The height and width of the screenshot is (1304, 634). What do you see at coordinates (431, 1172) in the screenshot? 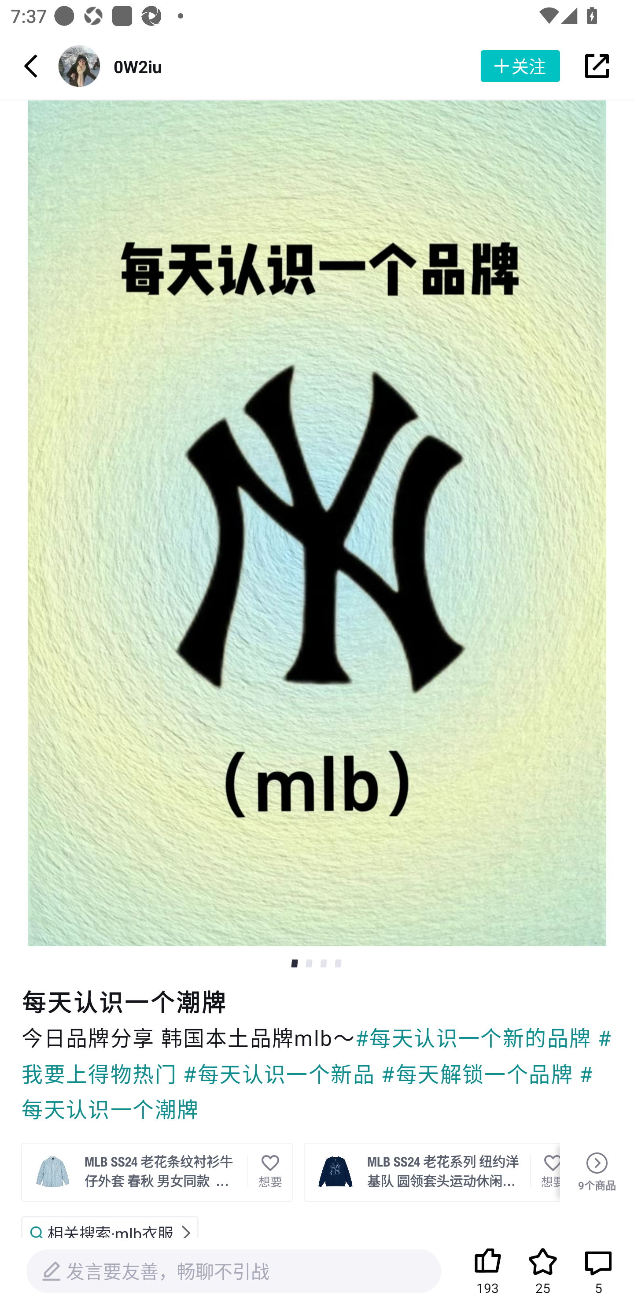
I see `MLB SS24 老花系列 纽约洋基队 圆领套头运动休闲早春卫衣 男女同款  藏青色 想要` at bounding box center [431, 1172].